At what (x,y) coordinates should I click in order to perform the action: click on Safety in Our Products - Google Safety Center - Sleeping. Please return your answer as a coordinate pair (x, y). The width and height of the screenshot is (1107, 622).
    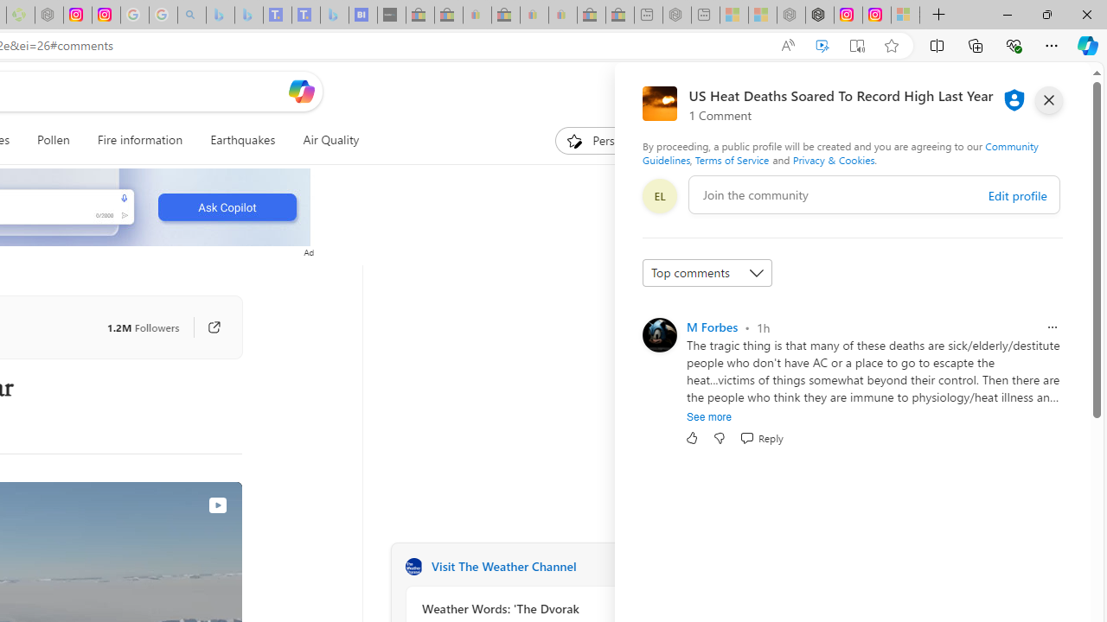
    Looking at the image, I should click on (134, 16).